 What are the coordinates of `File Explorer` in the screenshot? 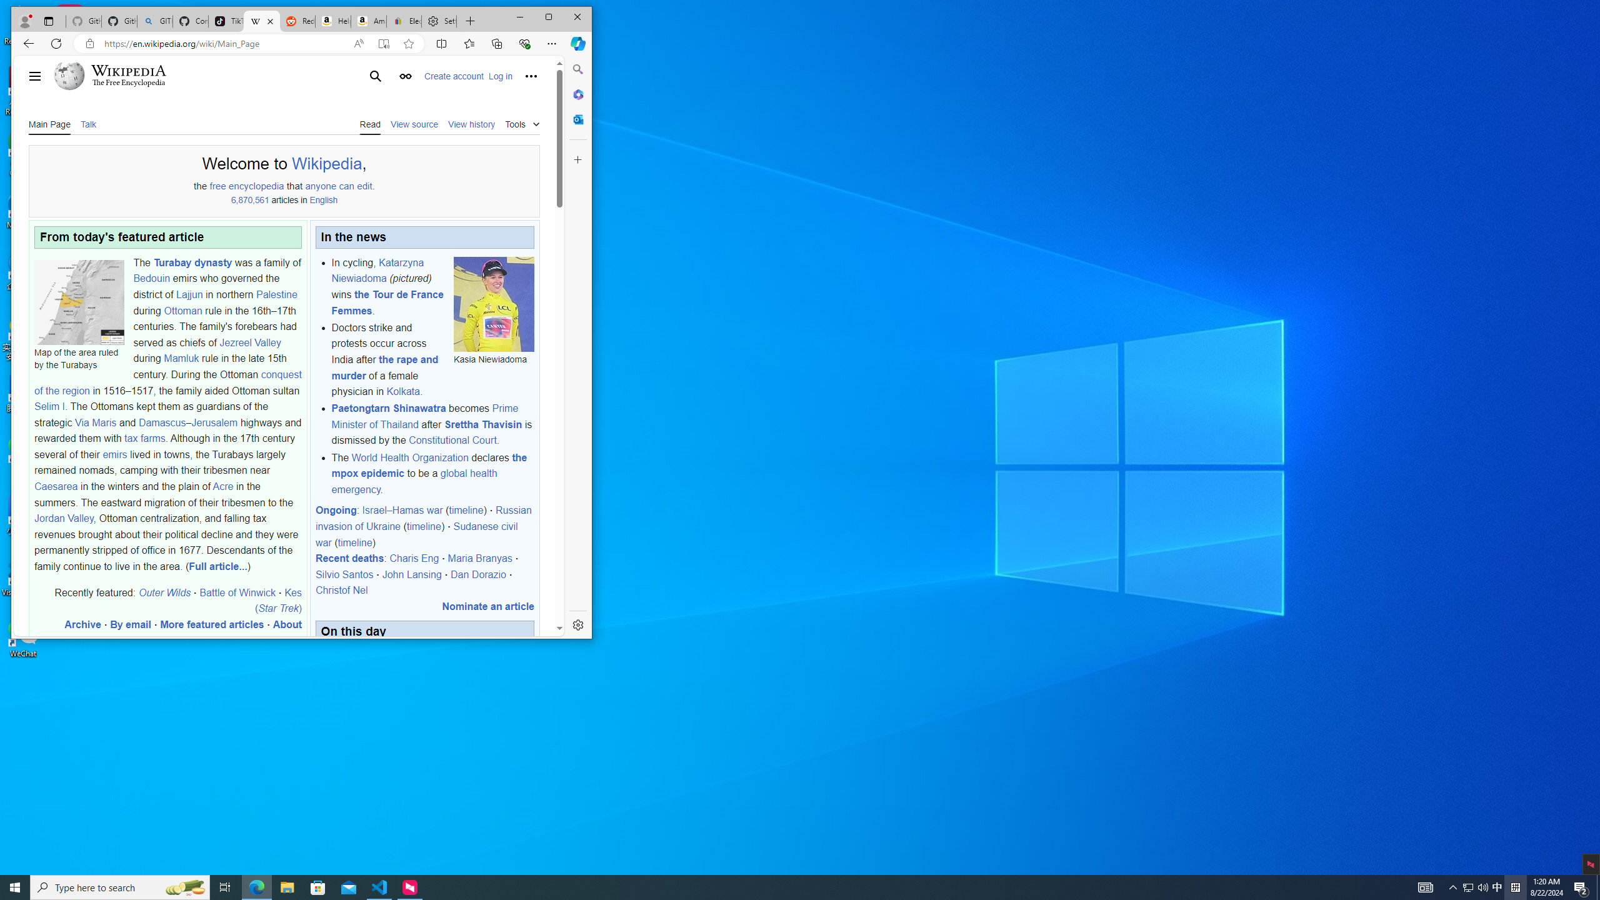 It's located at (287, 887).